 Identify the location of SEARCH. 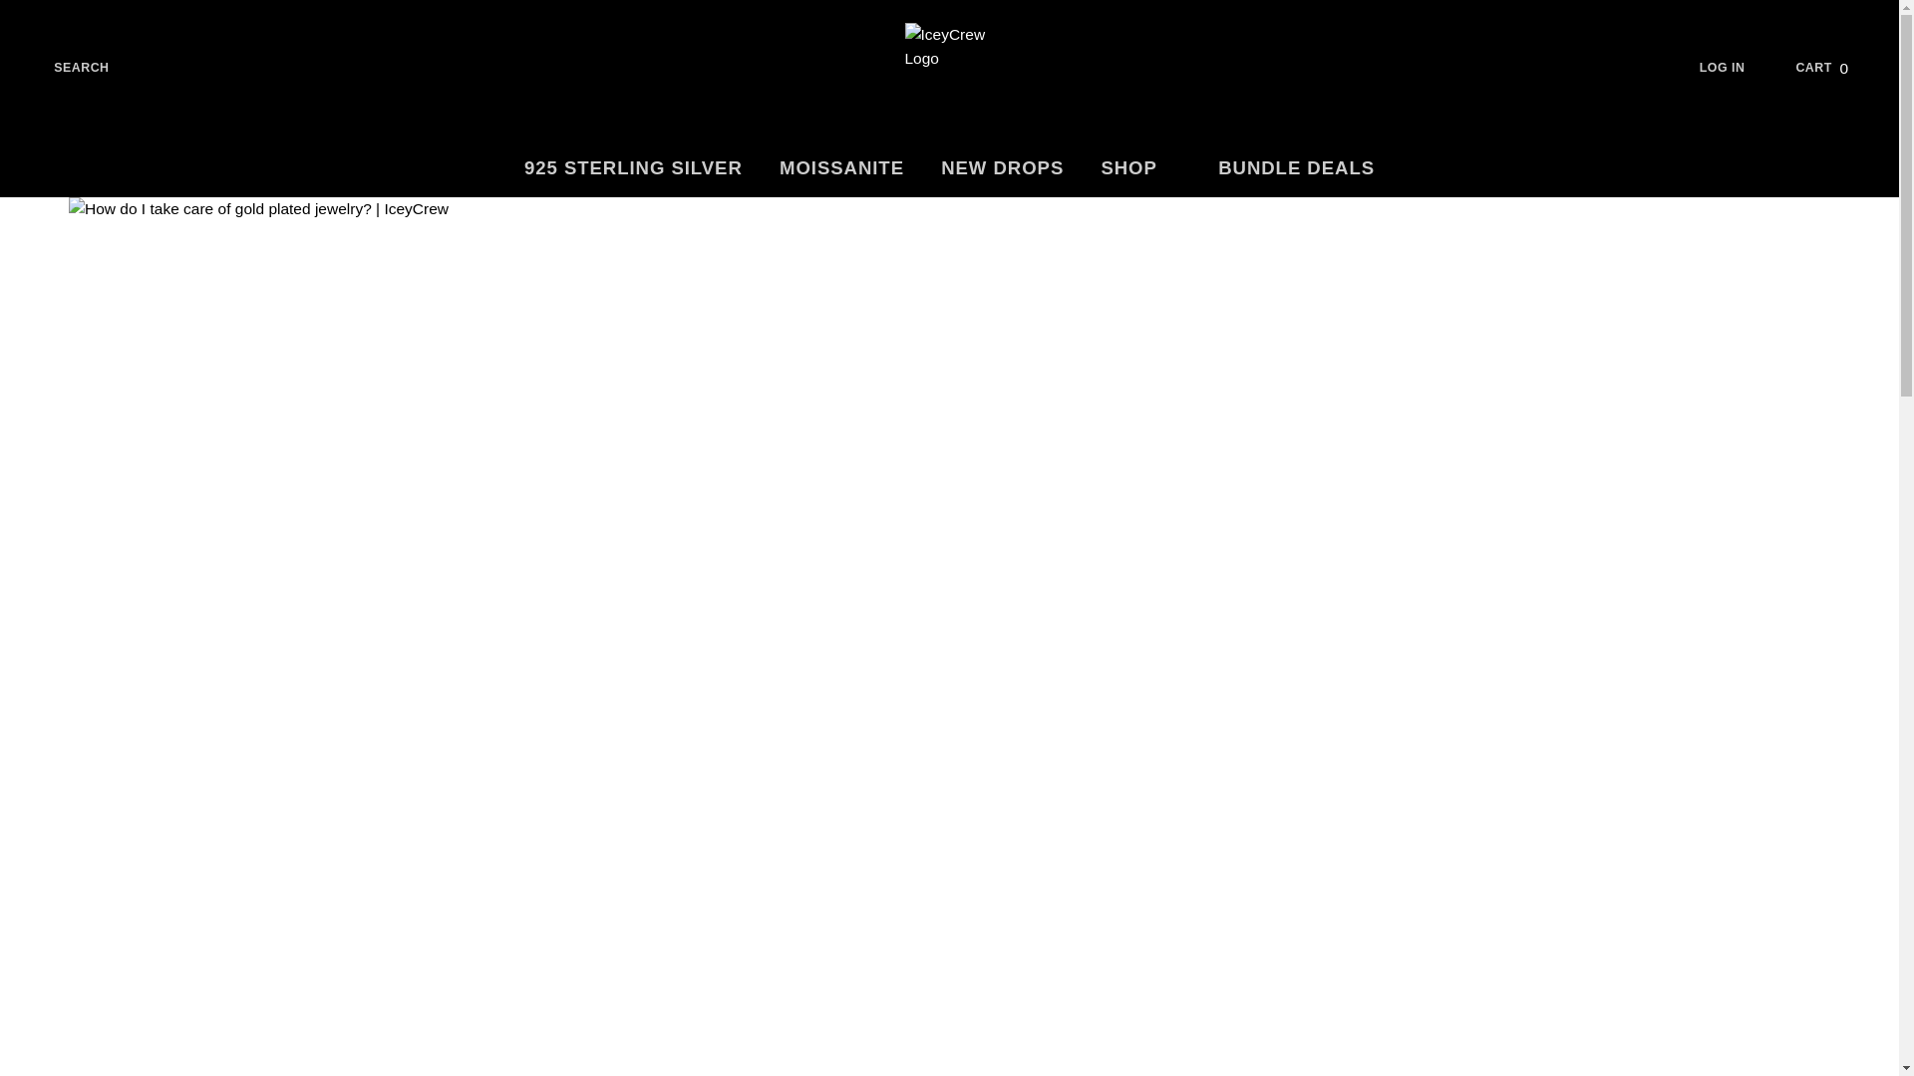
(1140, 168).